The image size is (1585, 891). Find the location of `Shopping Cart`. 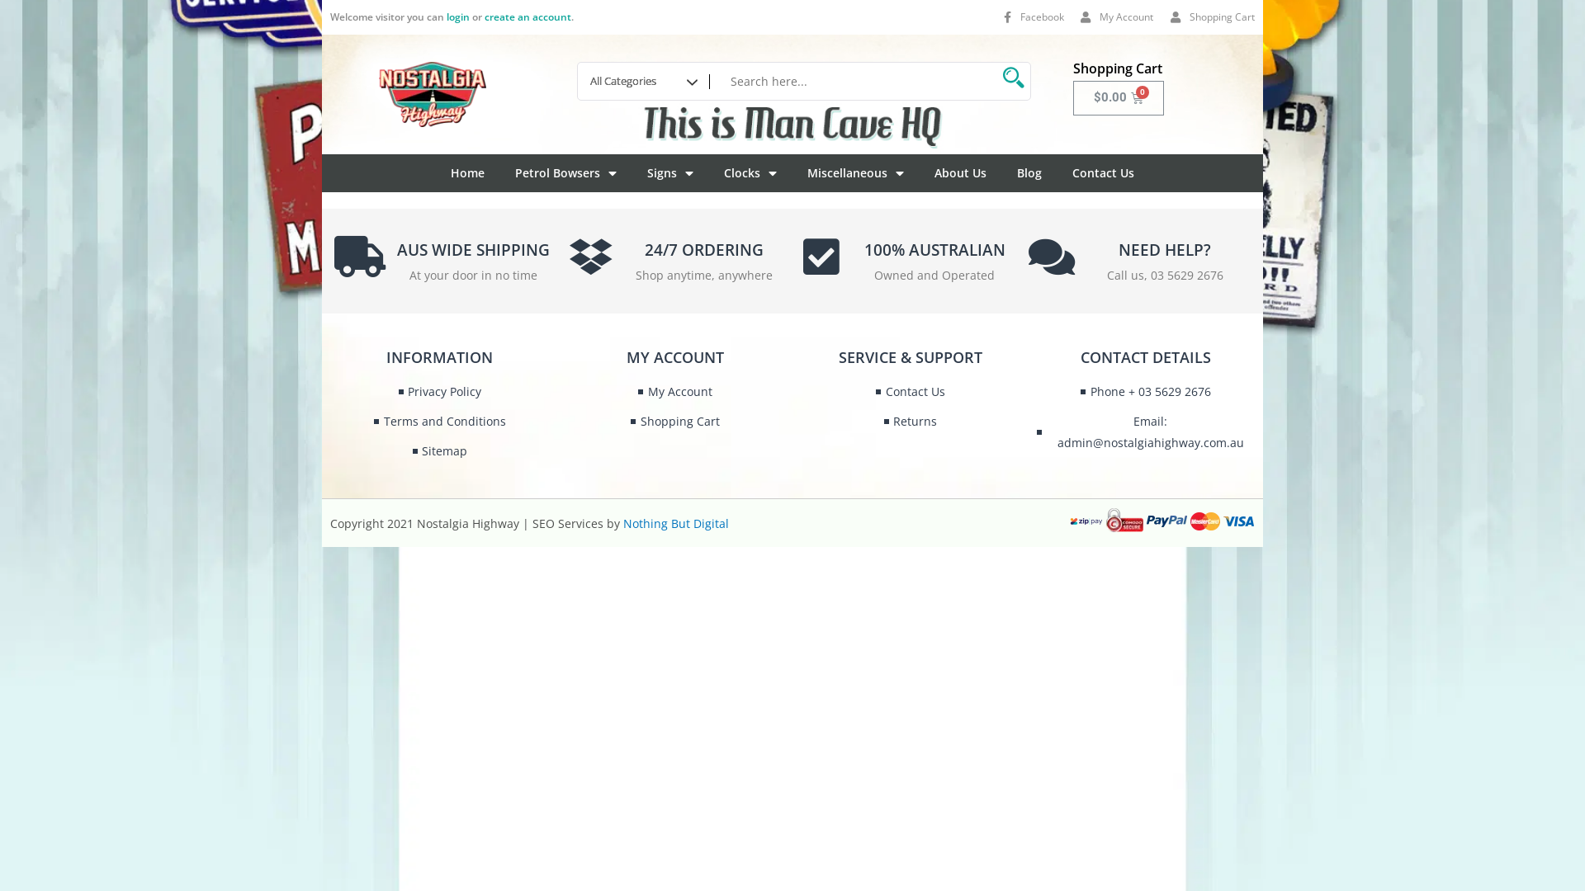

Shopping Cart is located at coordinates (675, 422).